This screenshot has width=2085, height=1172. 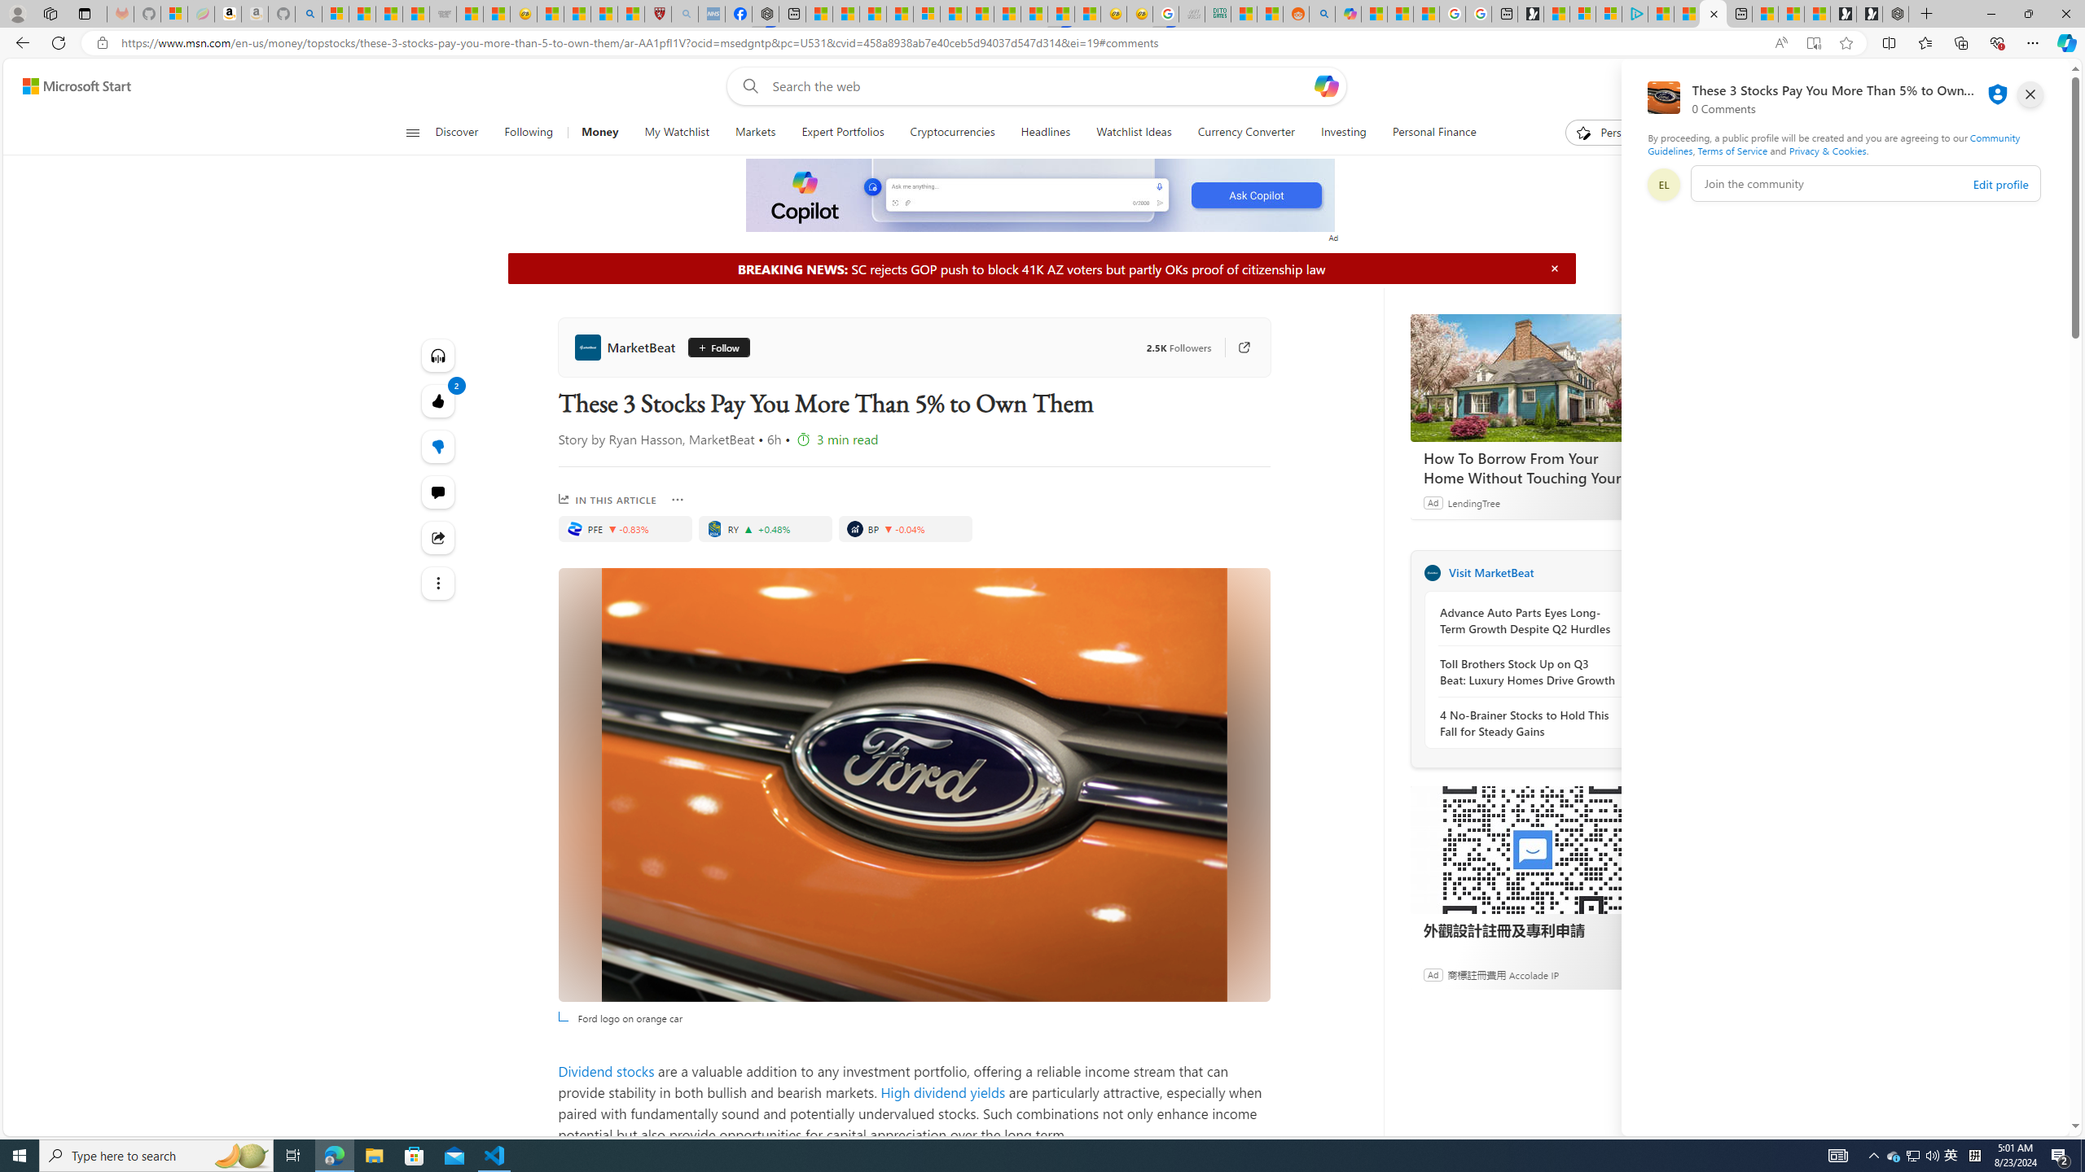 I want to click on ROYAL BANK OF CANADA, so click(x=715, y=528).